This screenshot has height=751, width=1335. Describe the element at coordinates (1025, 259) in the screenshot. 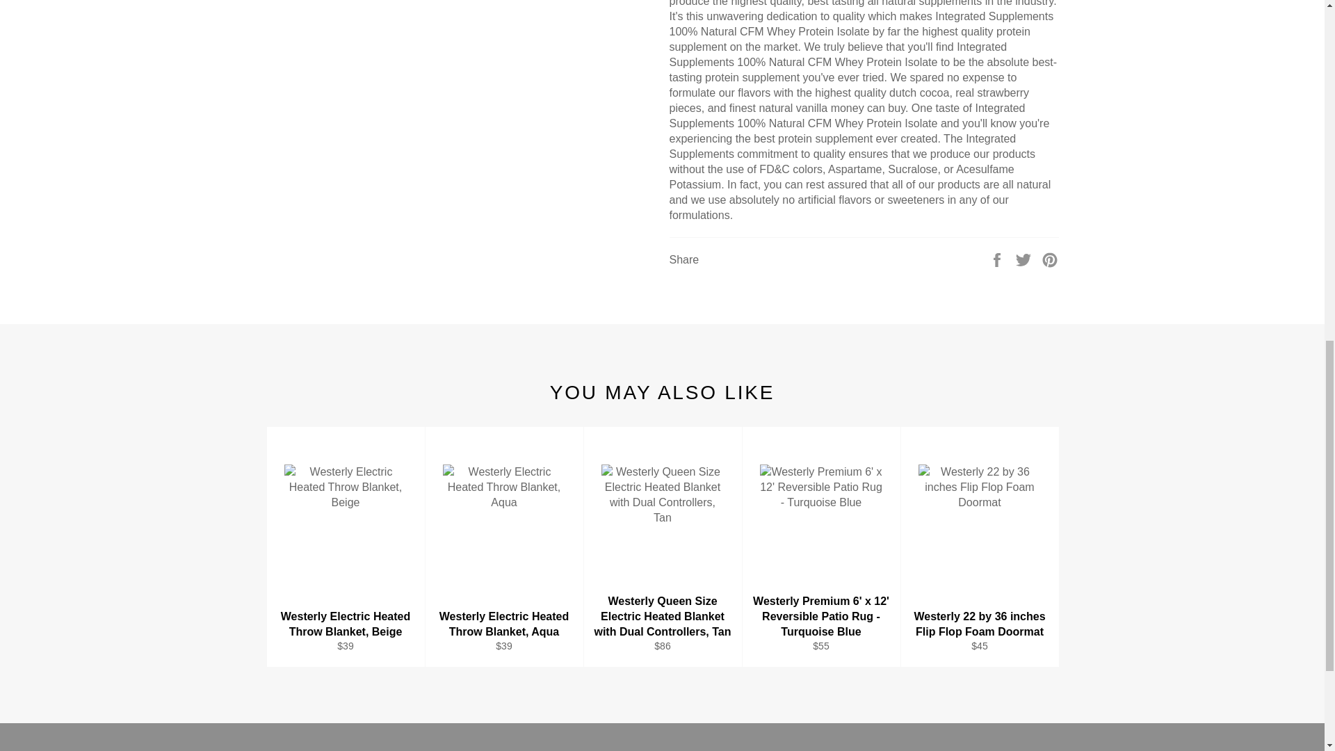

I see `Tweet on Twitter` at that location.